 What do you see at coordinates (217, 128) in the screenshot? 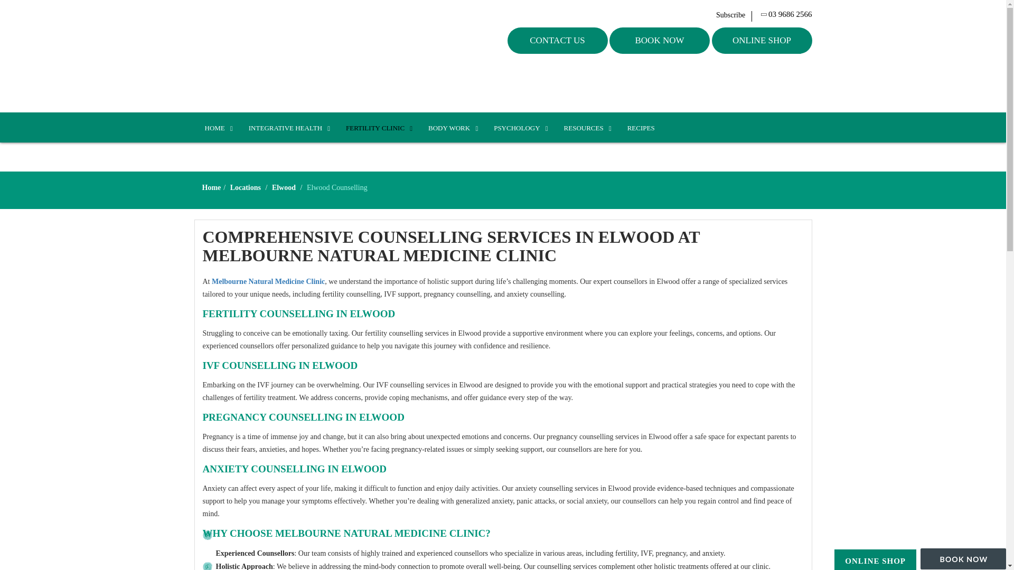
I see `HOME` at bounding box center [217, 128].